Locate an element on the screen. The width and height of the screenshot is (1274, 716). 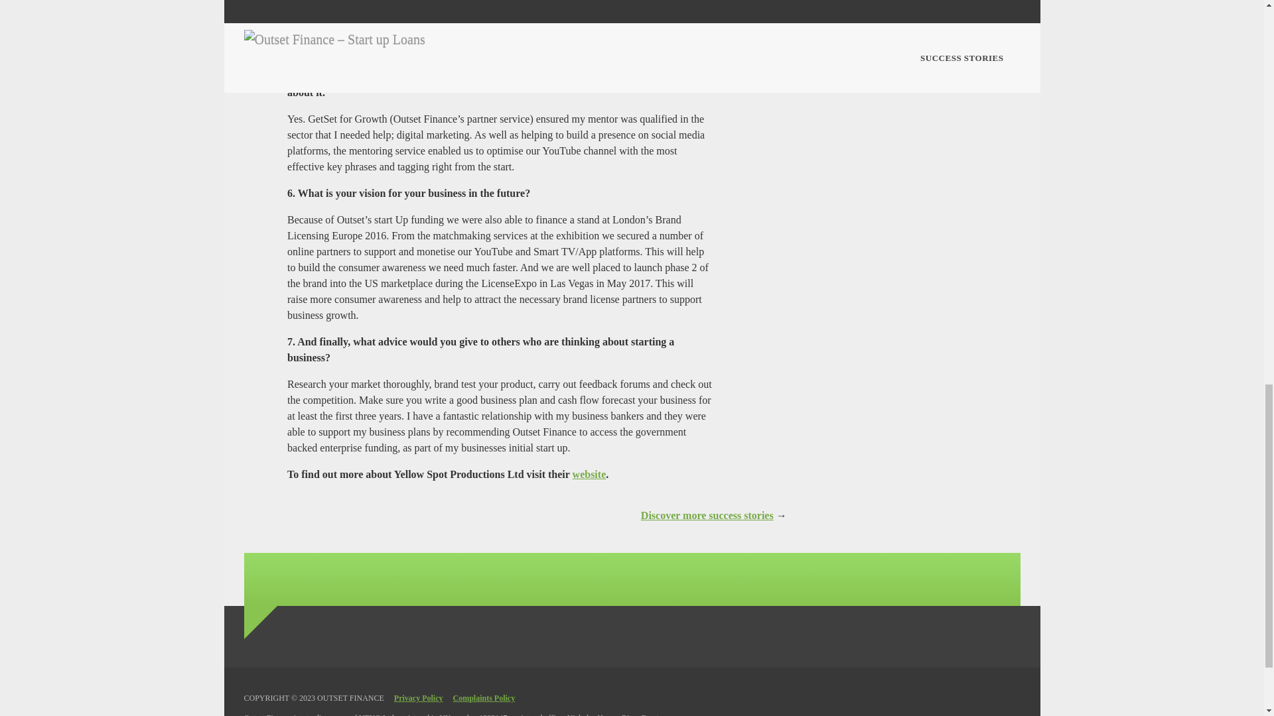
website is located at coordinates (589, 474).